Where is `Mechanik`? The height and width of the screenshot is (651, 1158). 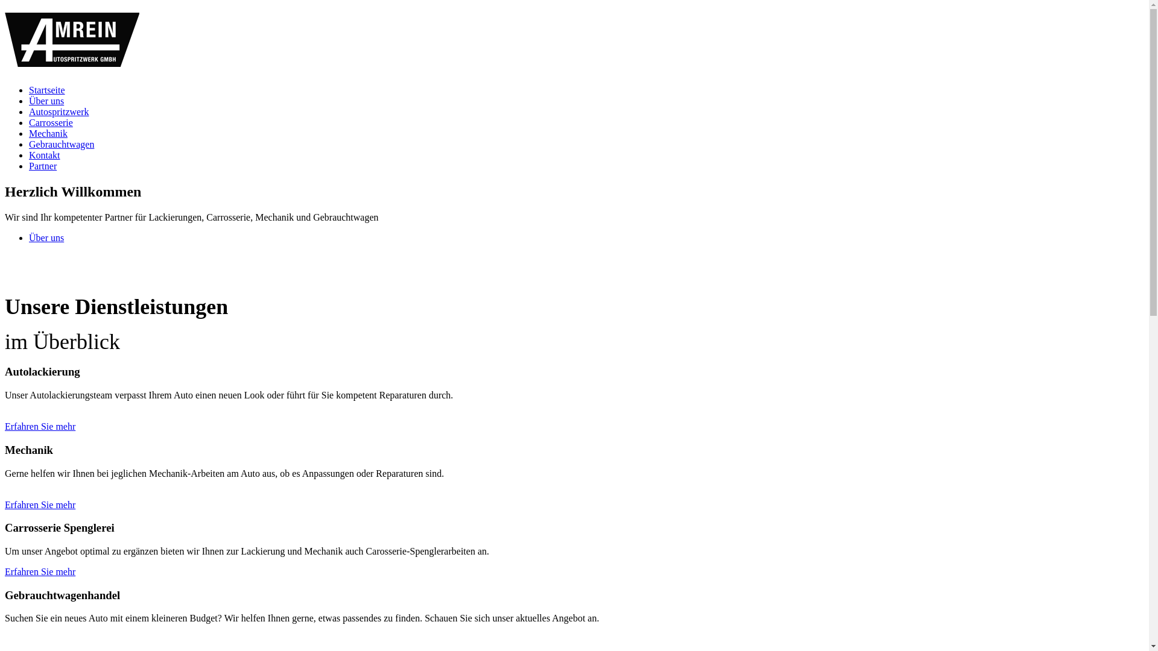 Mechanik is located at coordinates (48, 134).